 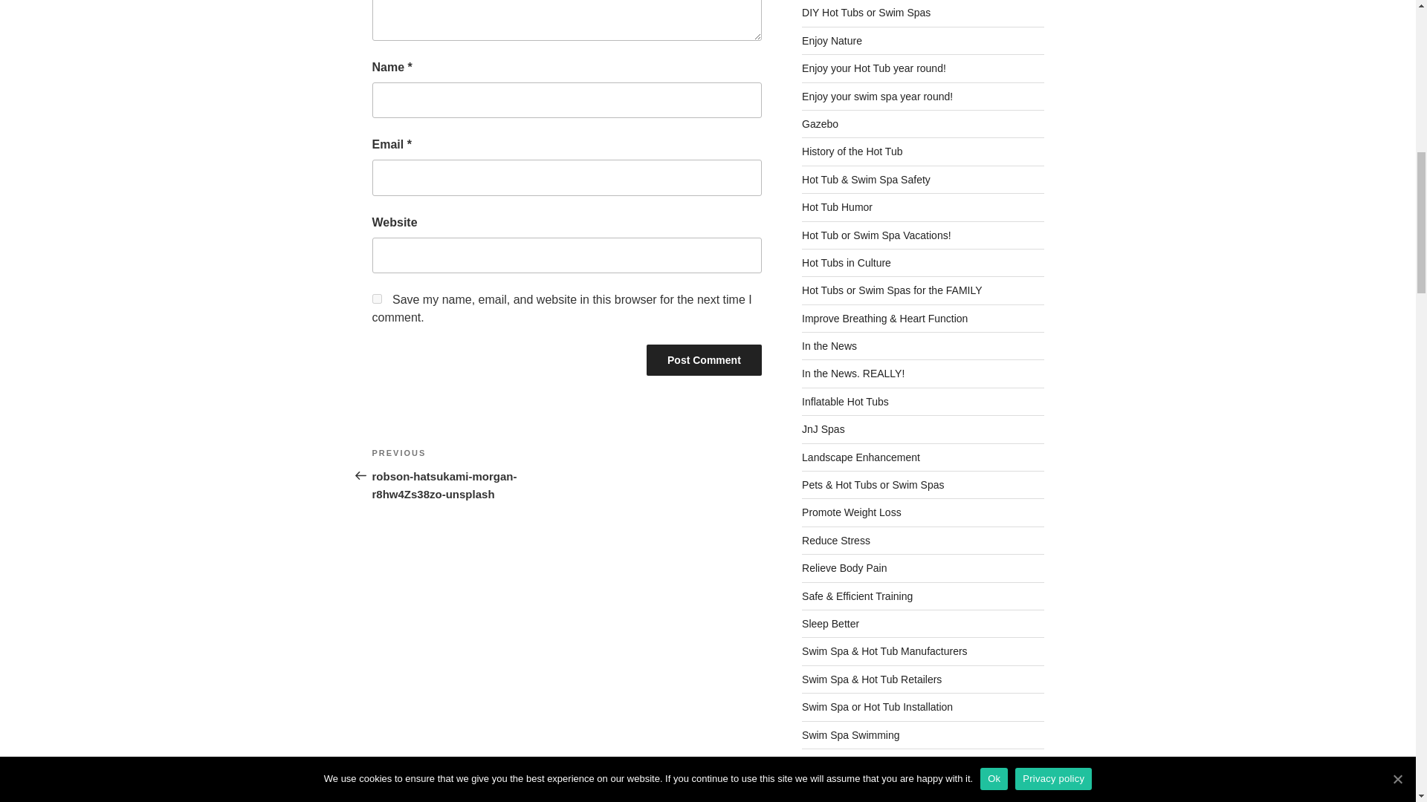 What do you see at coordinates (837, 207) in the screenshot?
I see `Hot Tub Humor` at bounding box center [837, 207].